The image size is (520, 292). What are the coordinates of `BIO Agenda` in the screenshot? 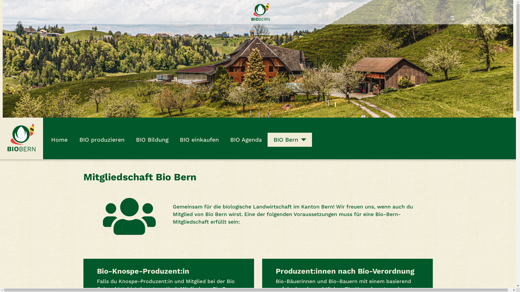 It's located at (246, 140).